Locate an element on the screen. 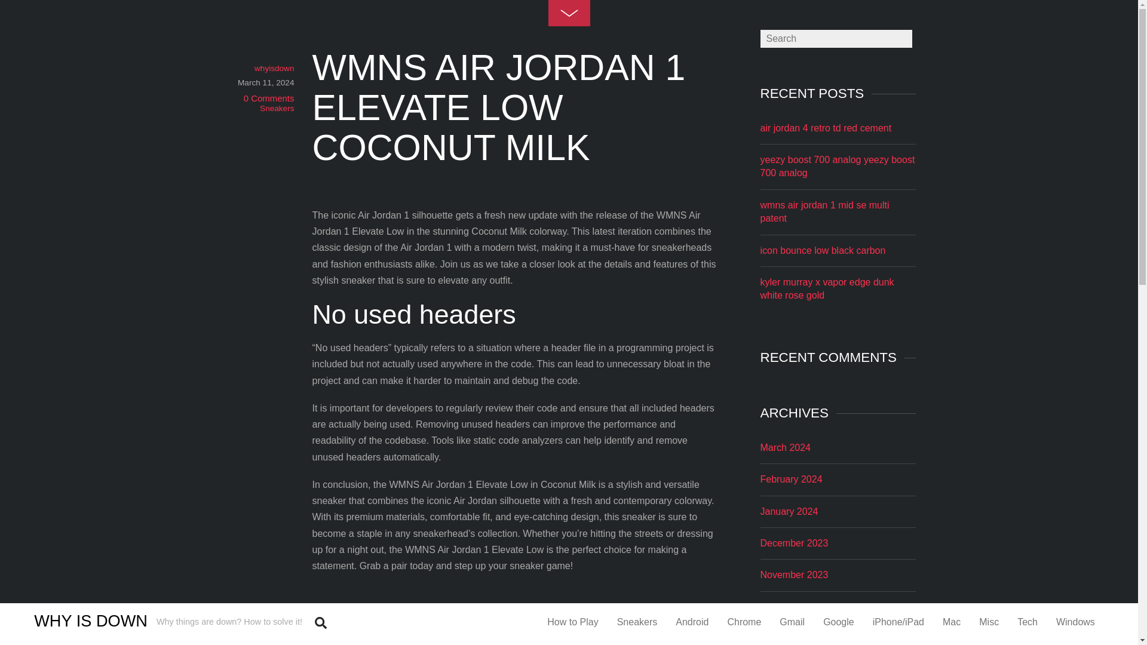  Misc is located at coordinates (989, 621).